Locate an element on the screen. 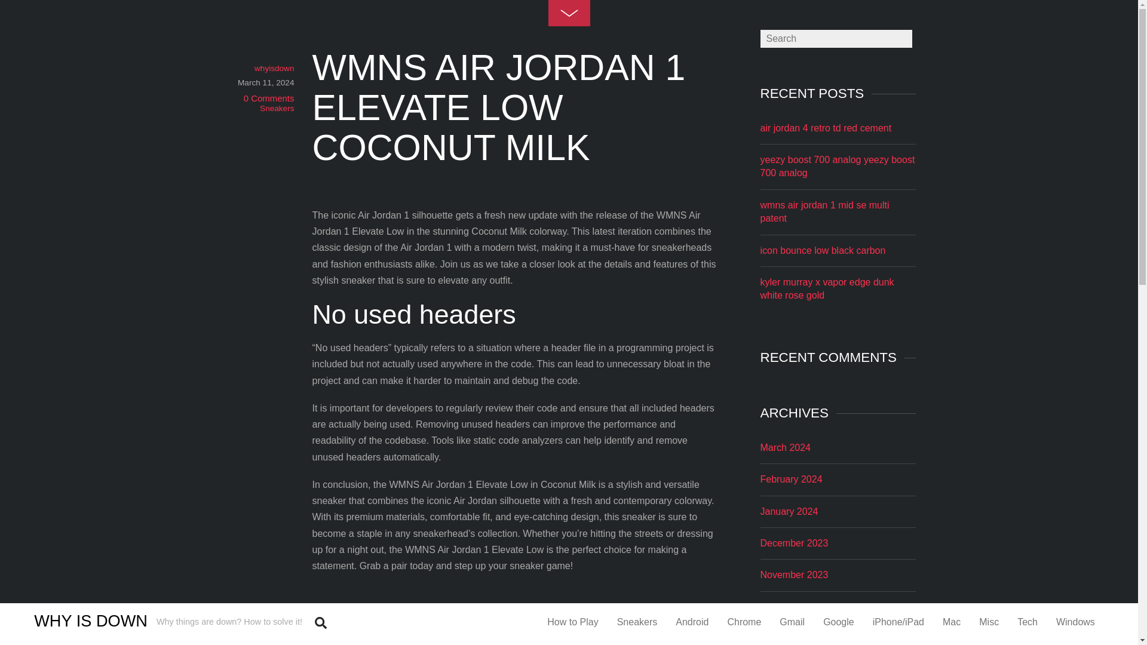  Misc is located at coordinates (989, 621).